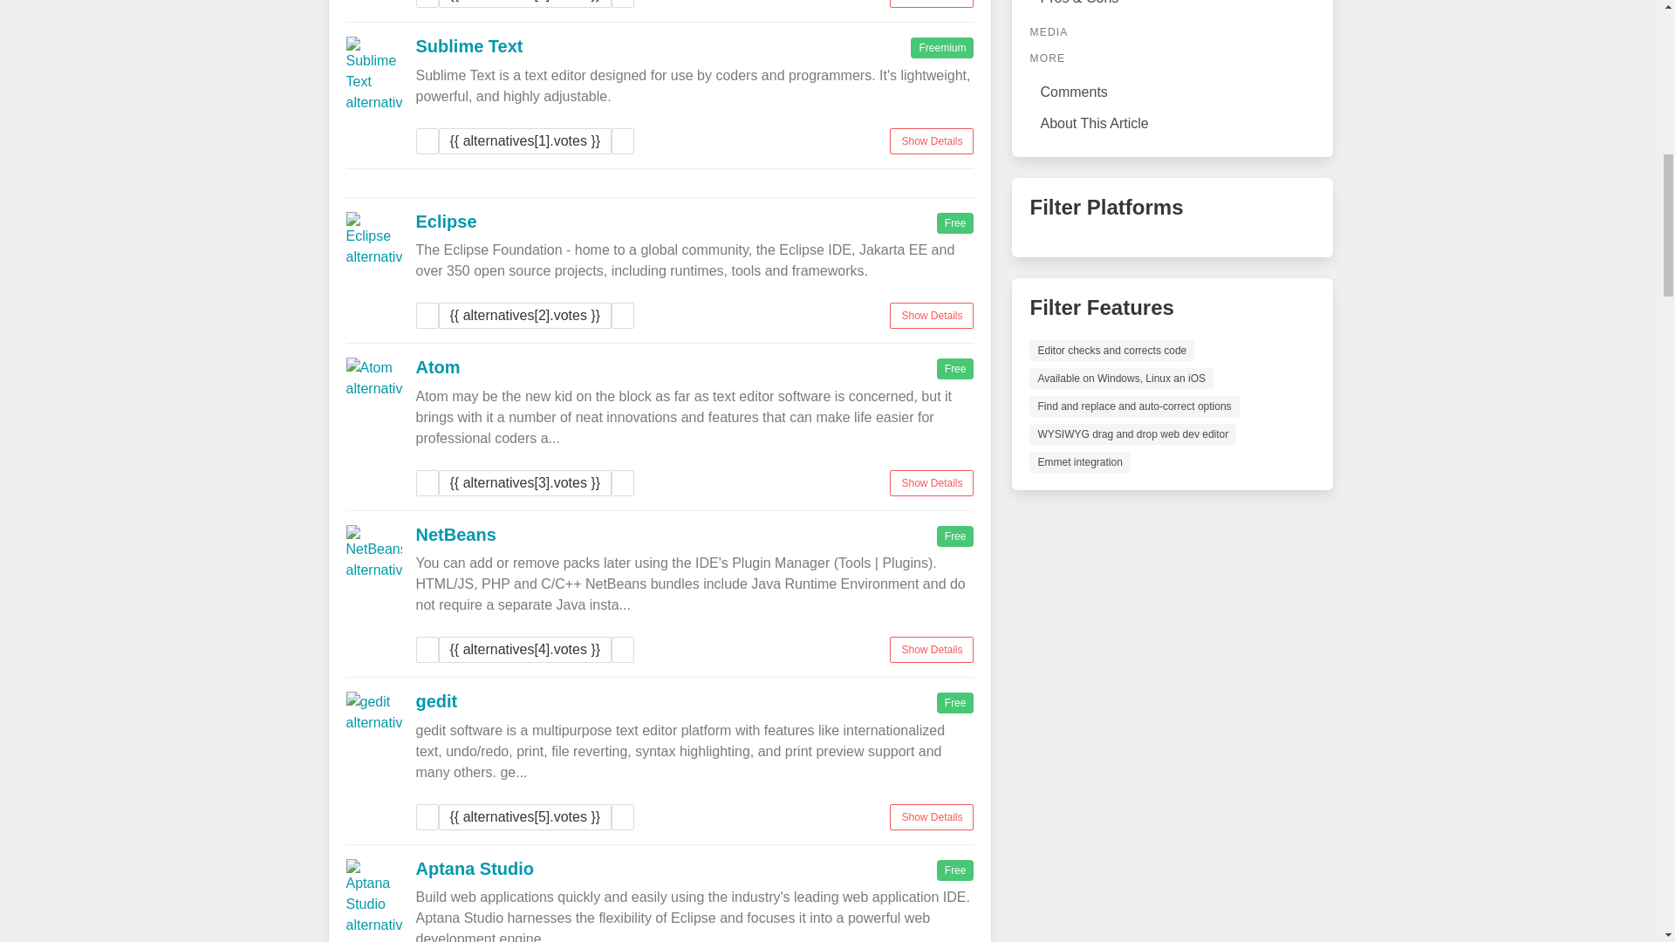 The height and width of the screenshot is (942, 1675). I want to click on Atom, so click(437, 367).